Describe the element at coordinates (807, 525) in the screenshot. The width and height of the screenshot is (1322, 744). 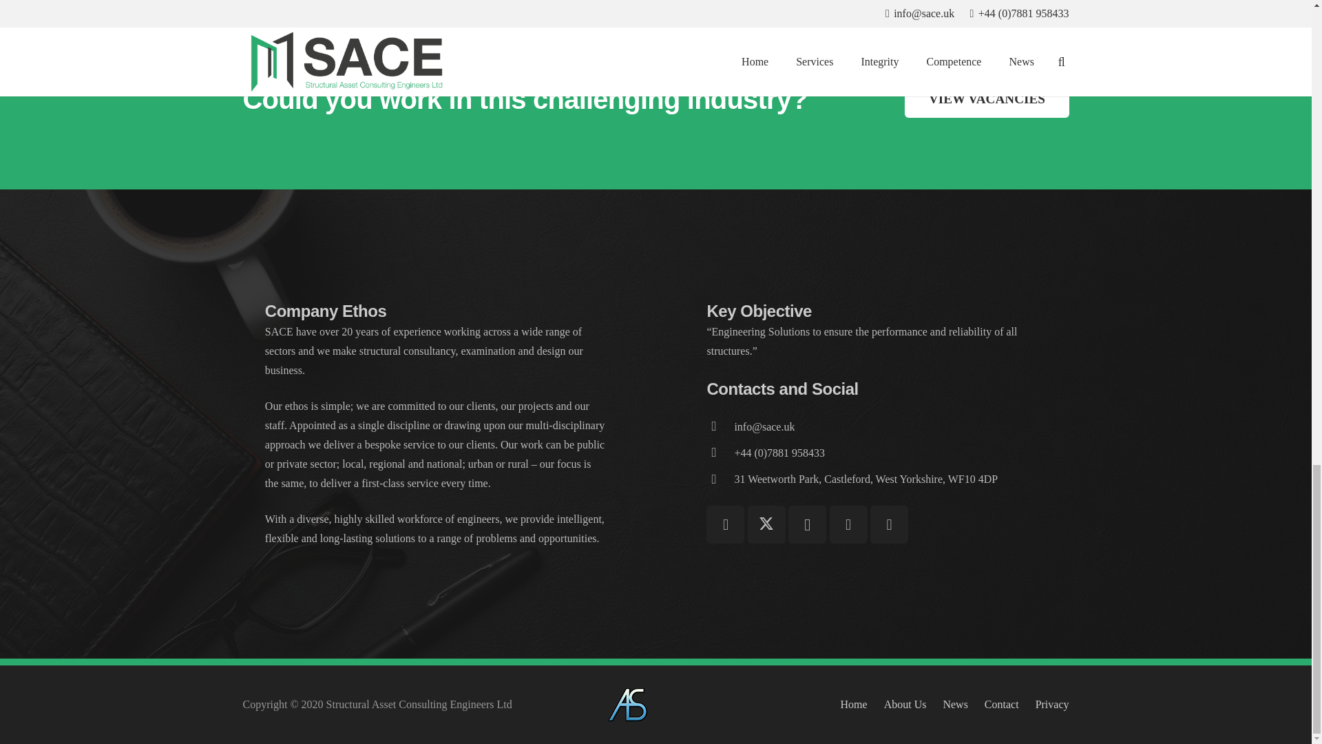
I see `Instagram` at that location.